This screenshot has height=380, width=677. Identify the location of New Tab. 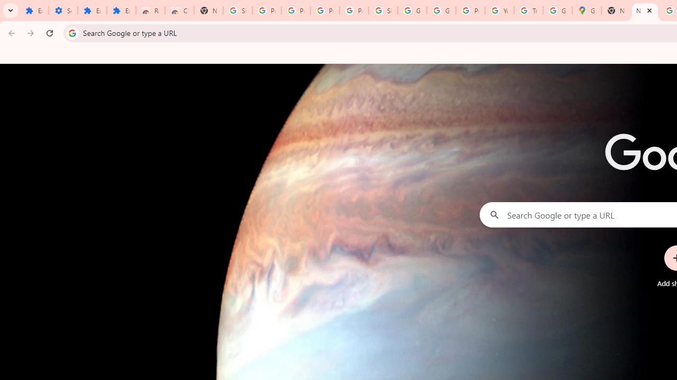
(616, 11).